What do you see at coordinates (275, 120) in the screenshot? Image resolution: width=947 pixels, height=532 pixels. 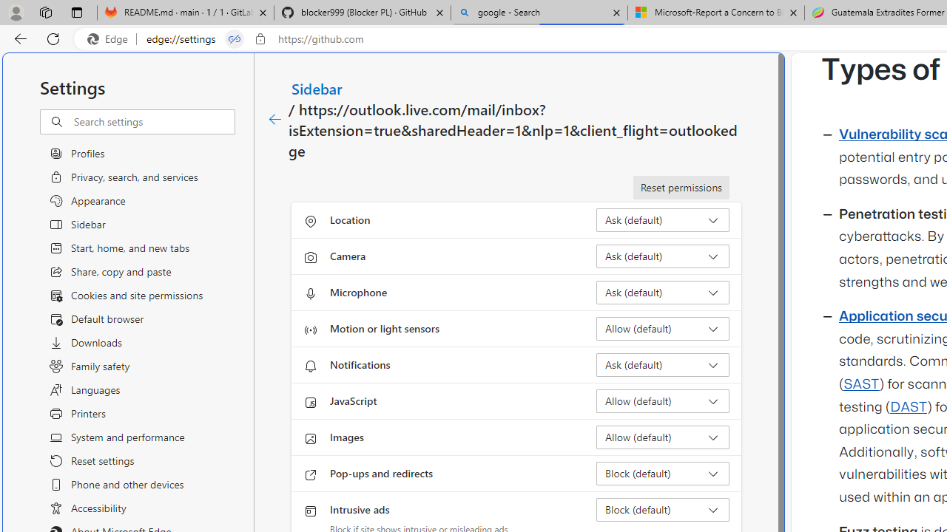 I see `Class: c01182` at bounding box center [275, 120].